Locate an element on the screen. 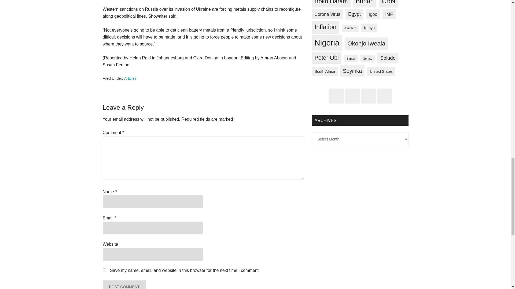 The width and height of the screenshot is (515, 289). Buhari is located at coordinates (365, 4).